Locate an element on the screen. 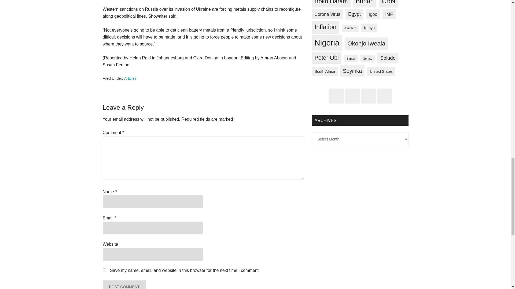 The width and height of the screenshot is (515, 289). Buhari is located at coordinates (365, 4).